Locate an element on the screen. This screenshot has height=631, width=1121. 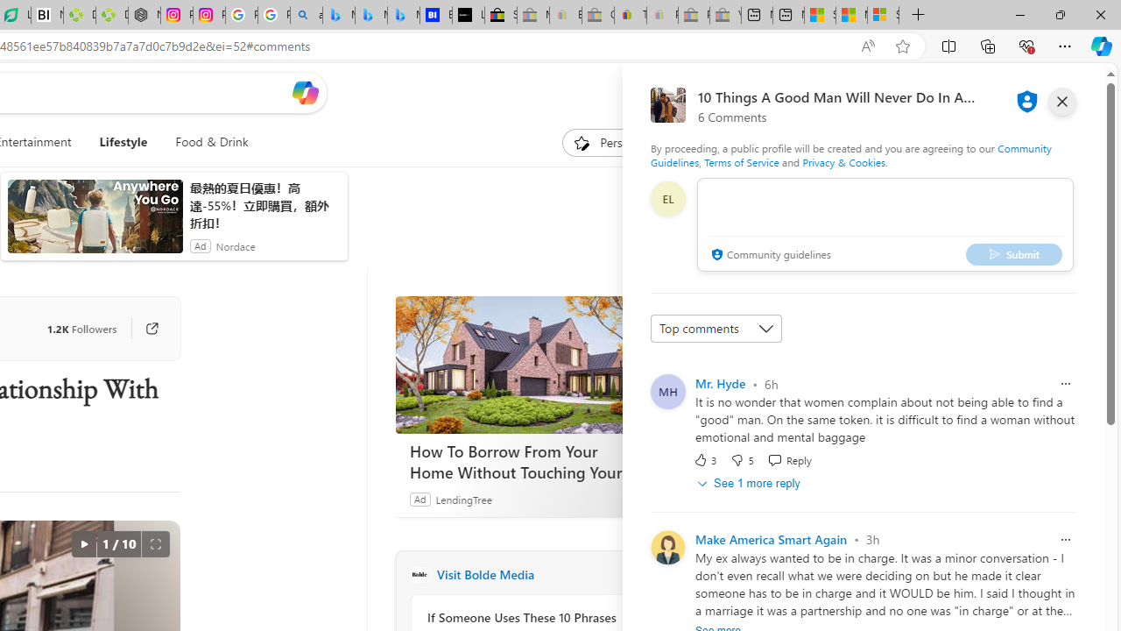
Nordace - Nordace Edin Collection is located at coordinates (145, 16).